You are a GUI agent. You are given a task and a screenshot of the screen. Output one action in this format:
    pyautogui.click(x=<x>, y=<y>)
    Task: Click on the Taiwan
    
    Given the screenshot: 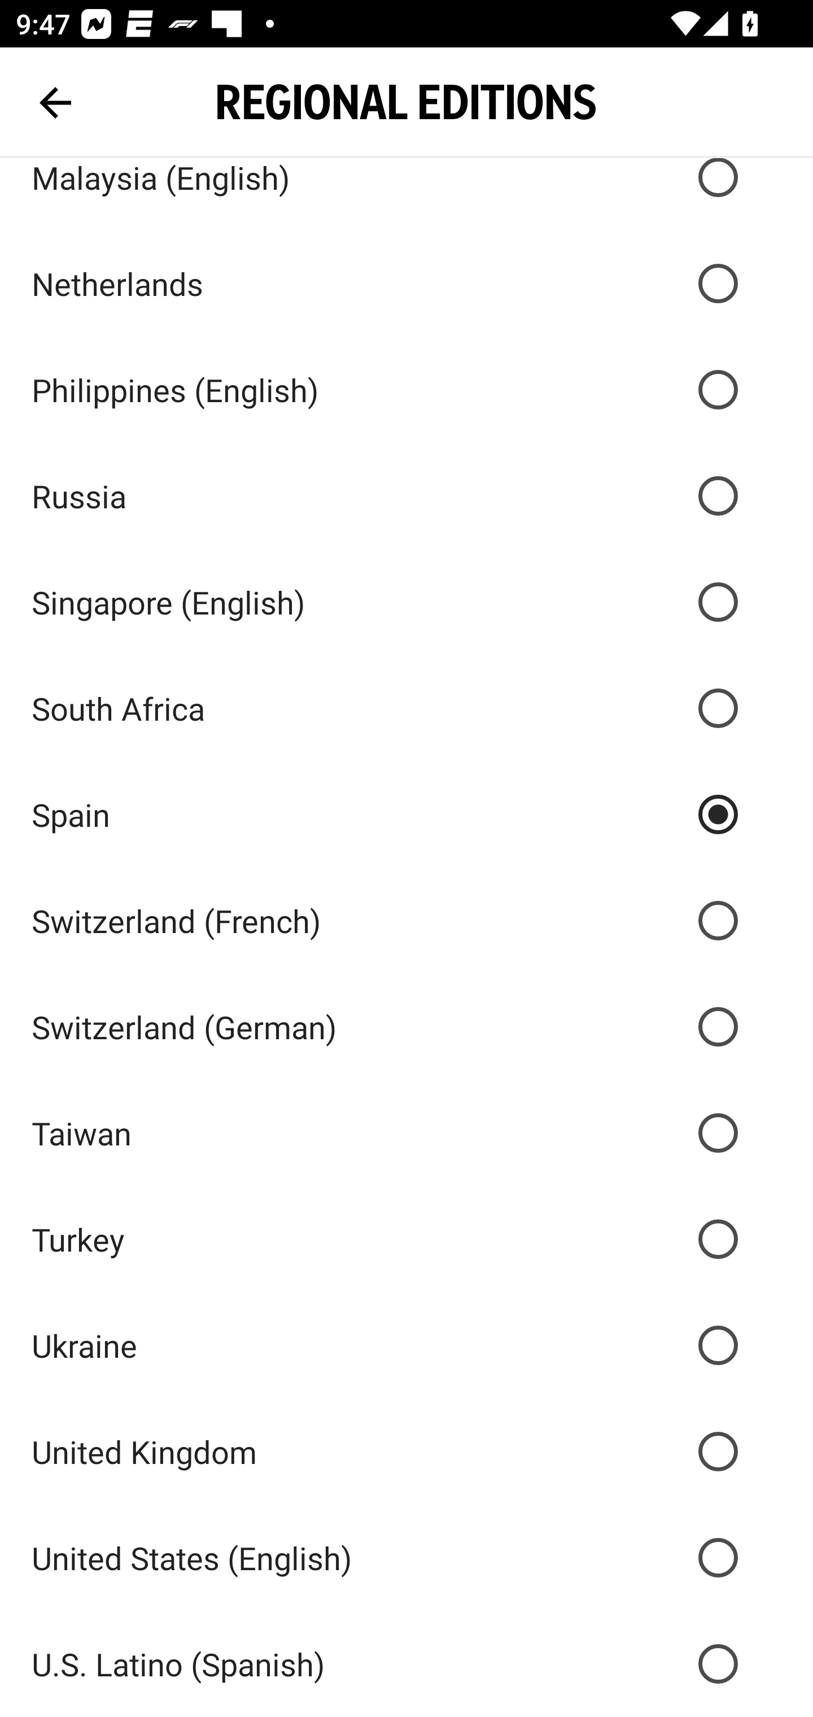 What is the action you would take?
    pyautogui.click(x=406, y=1133)
    